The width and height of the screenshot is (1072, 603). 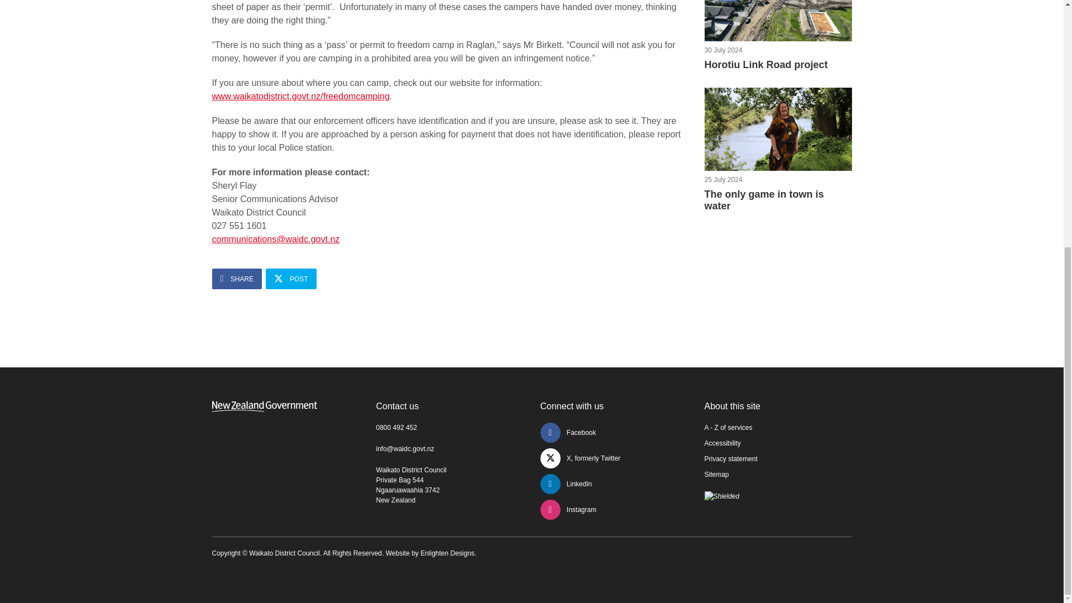 What do you see at coordinates (398, 406) in the screenshot?
I see `POST` at bounding box center [398, 406].